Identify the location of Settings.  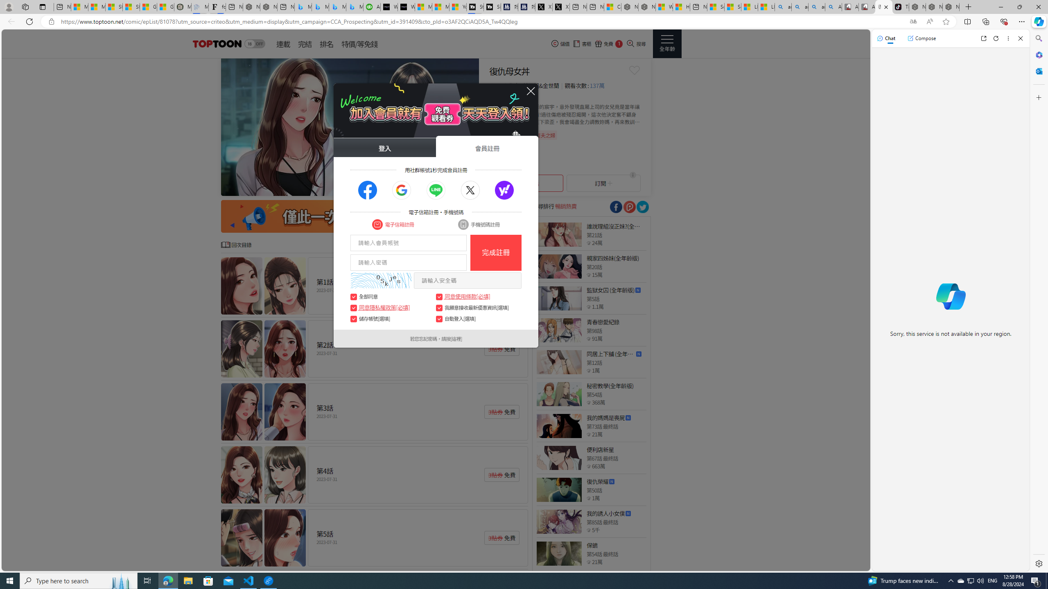
(1038, 563).